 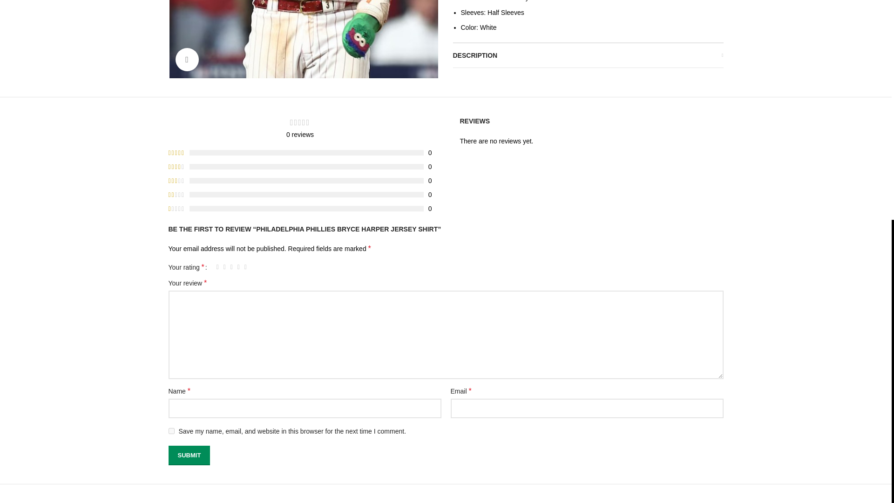 What do you see at coordinates (246, 267) in the screenshot?
I see `5` at bounding box center [246, 267].